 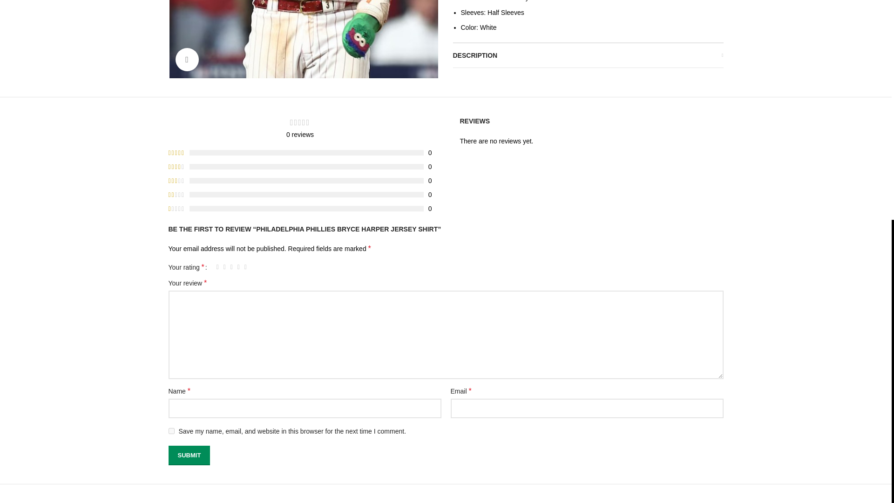 What do you see at coordinates (246, 267) in the screenshot?
I see `5` at bounding box center [246, 267].